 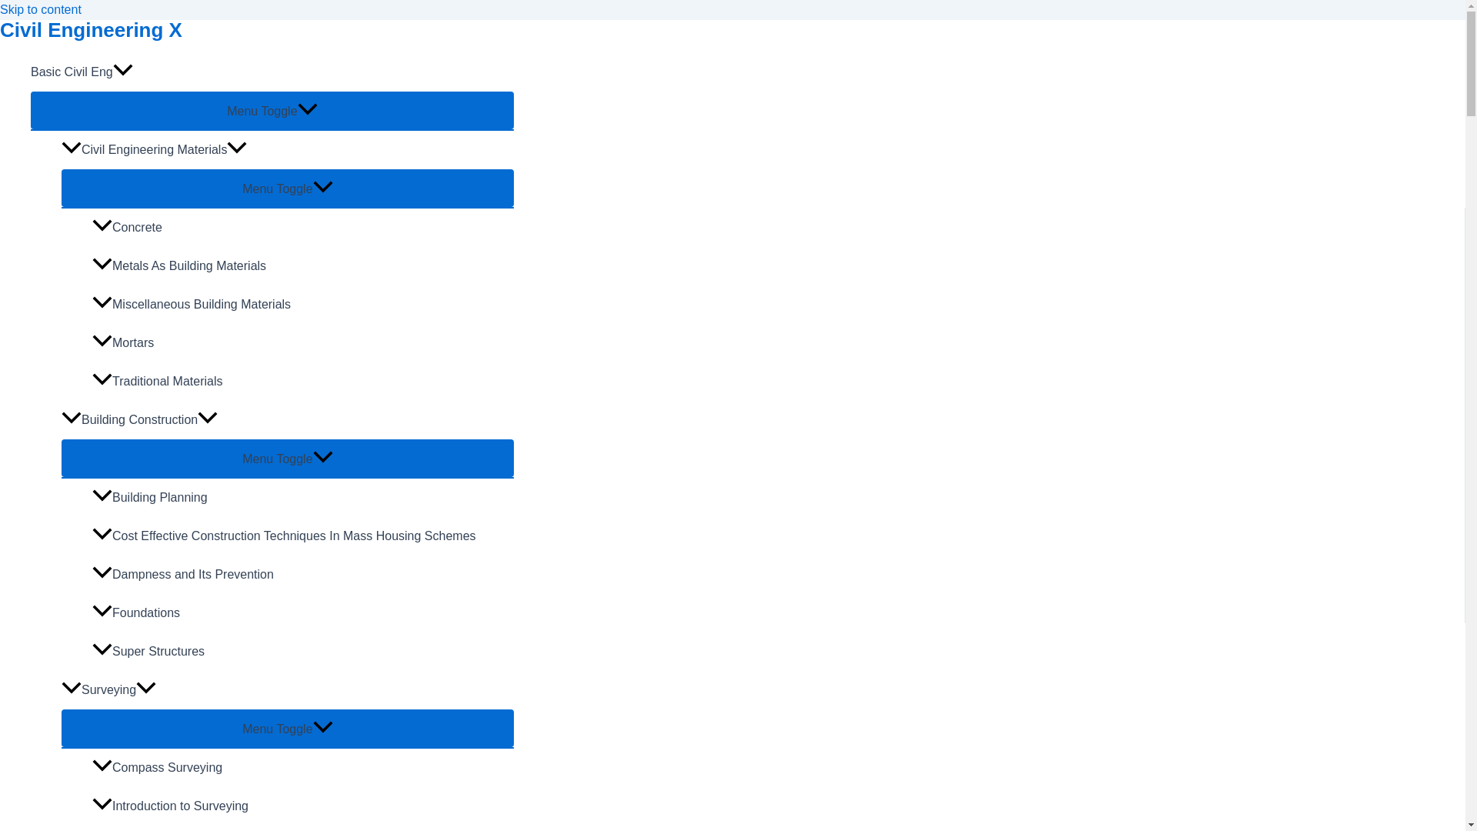 I want to click on Menu Toggle, so click(x=288, y=188).